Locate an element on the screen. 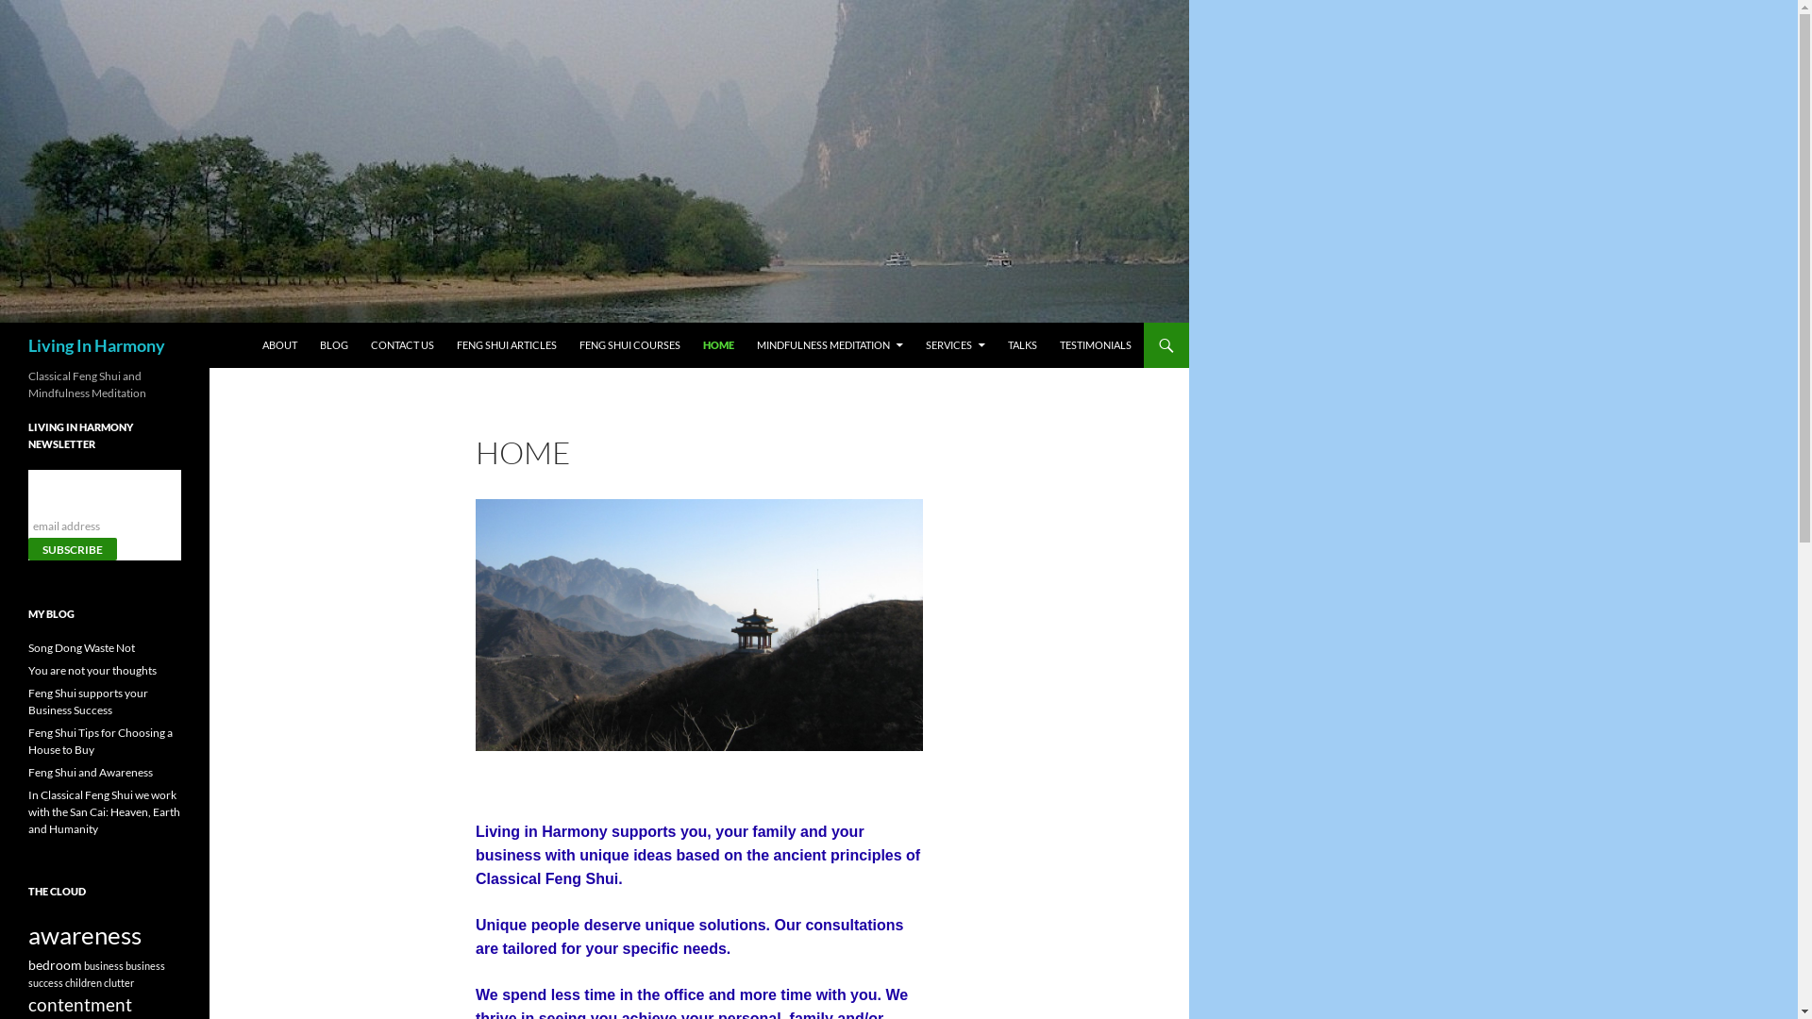 The height and width of the screenshot is (1019, 1812). SKIP TO CONTENT is located at coordinates (306, 330).